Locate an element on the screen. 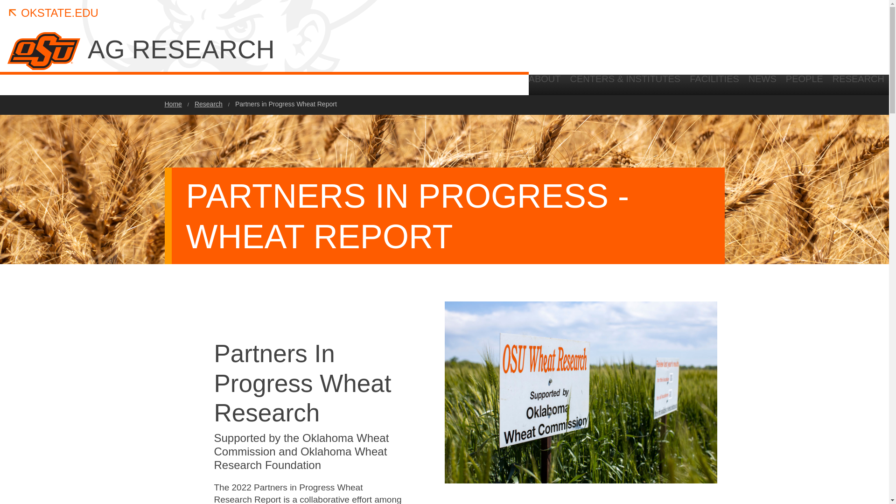 Image resolution: width=896 pixels, height=504 pixels. OSU Extension is located at coordinates (800, 85).